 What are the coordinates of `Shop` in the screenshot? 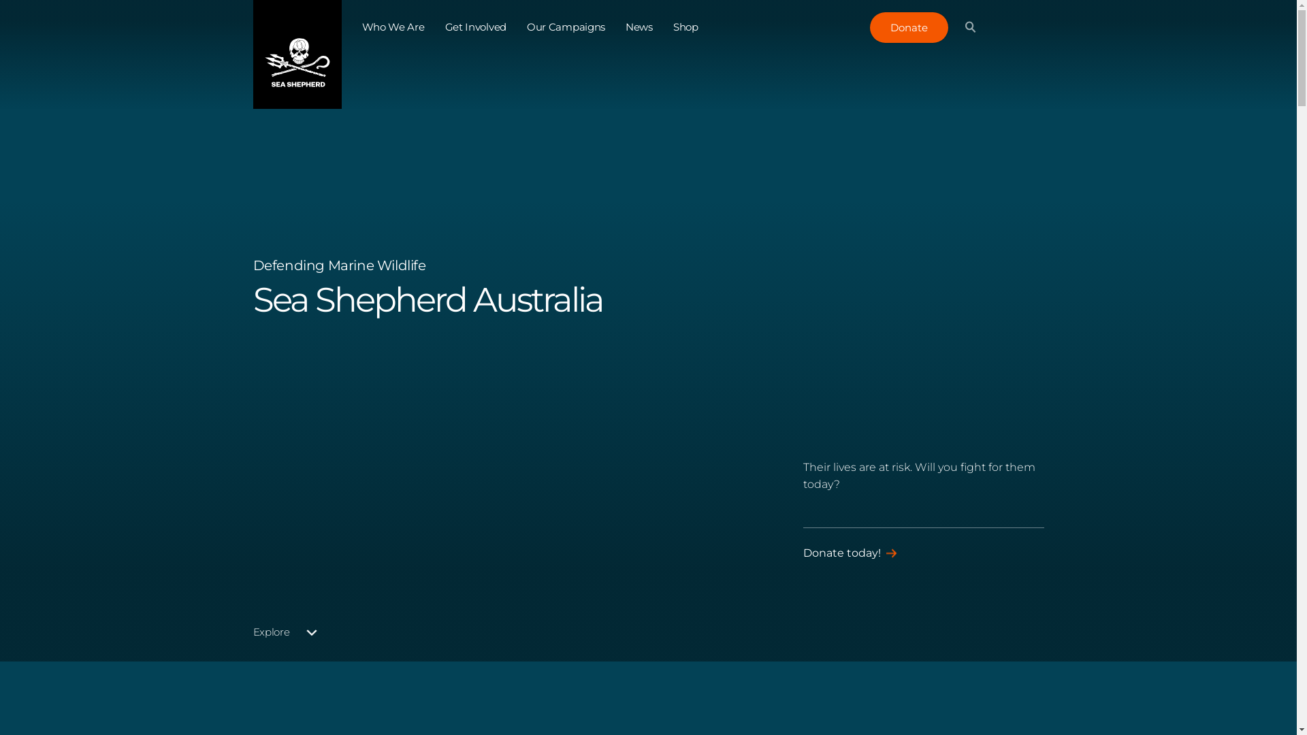 It's located at (686, 27).